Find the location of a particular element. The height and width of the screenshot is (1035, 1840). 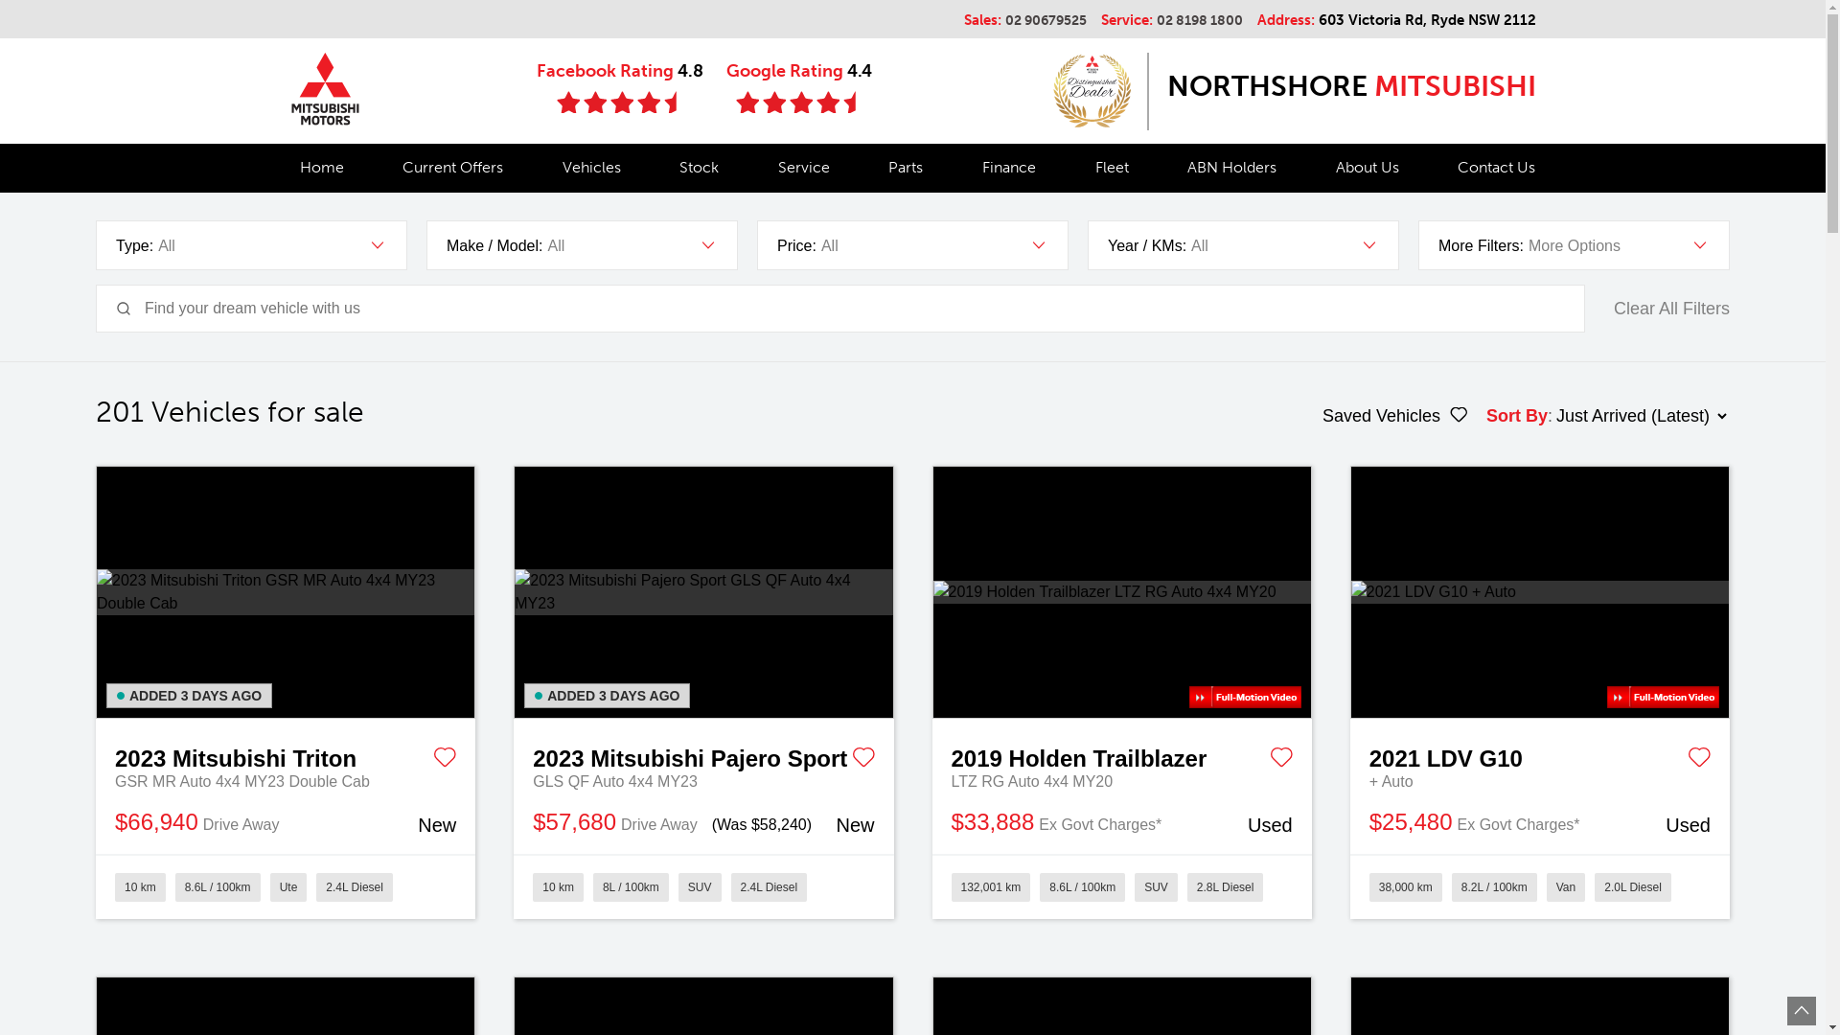

Parts is located at coordinates (905, 169).